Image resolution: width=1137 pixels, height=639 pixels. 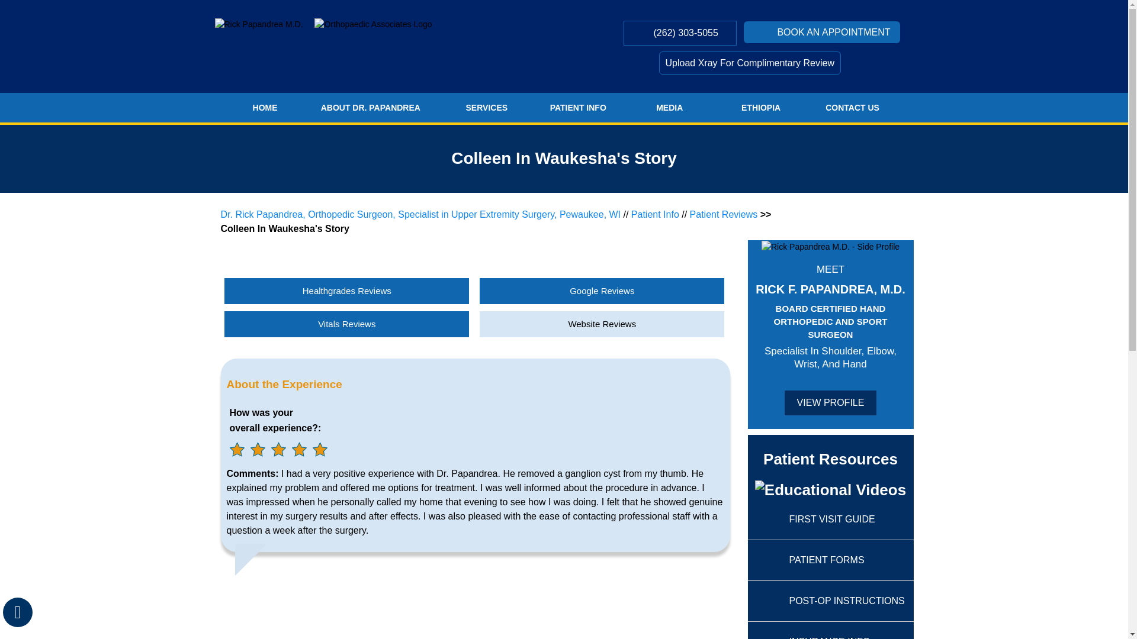 I want to click on Accessible Tool Options, so click(x=18, y=612).